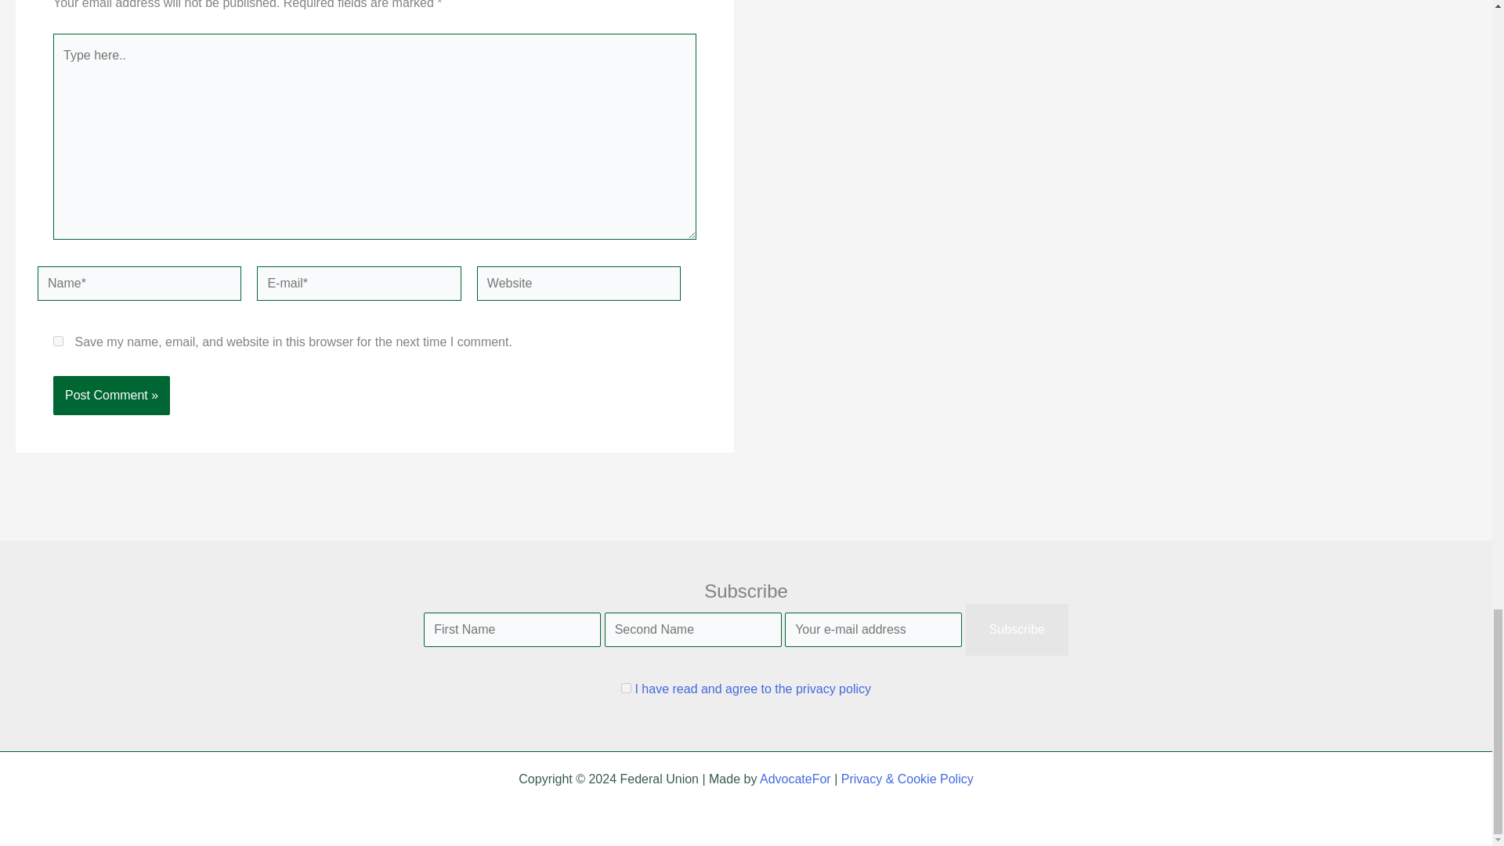  What do you see at coordinates (1017, 630) in the screenshot?
I see `Subscribe` at bounding box center [1017, 630].